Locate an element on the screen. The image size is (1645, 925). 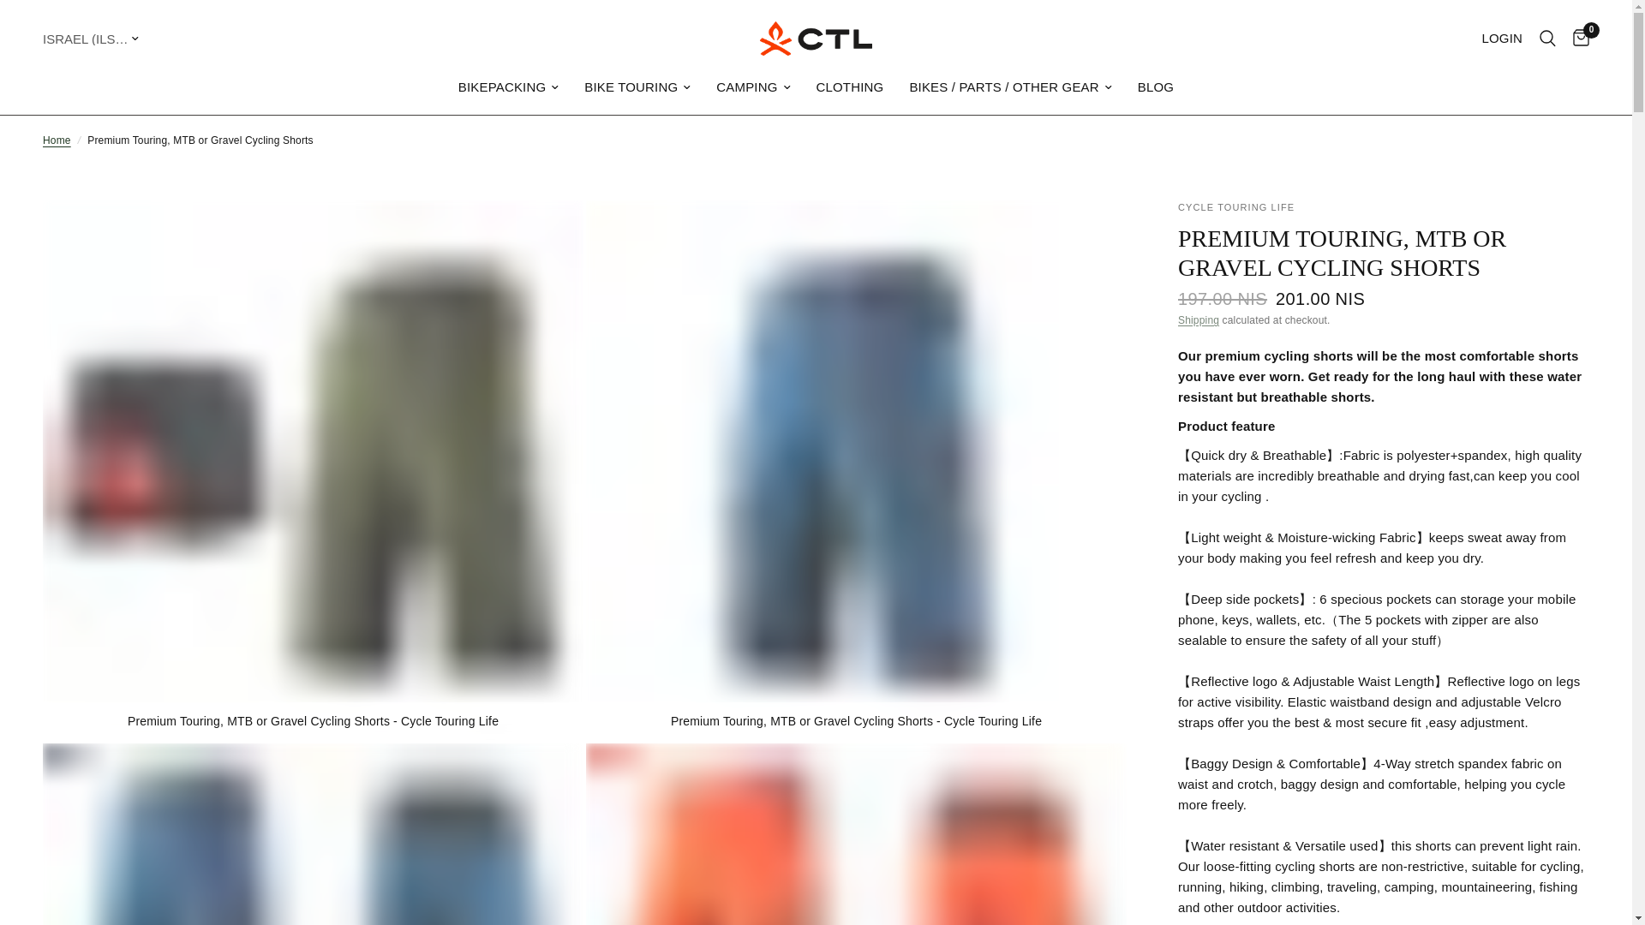
BIKE TOURING is located at coordinates (637, 87).